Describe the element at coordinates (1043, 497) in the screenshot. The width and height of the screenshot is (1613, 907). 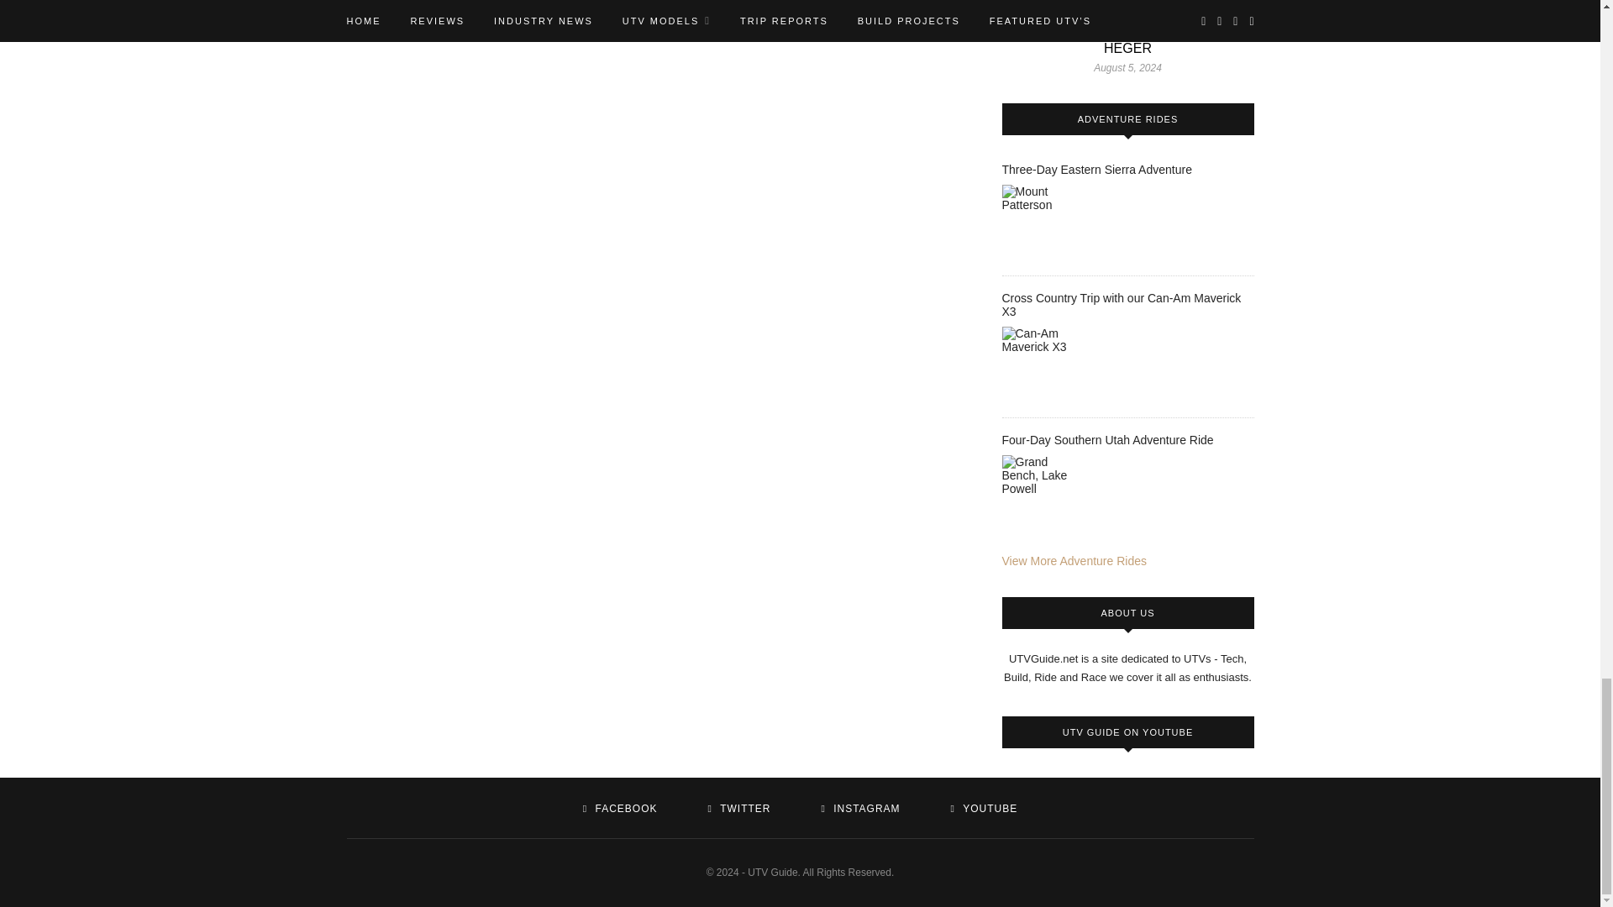
I see `Four-Day Southern Utah Adventure Ride` at that location.